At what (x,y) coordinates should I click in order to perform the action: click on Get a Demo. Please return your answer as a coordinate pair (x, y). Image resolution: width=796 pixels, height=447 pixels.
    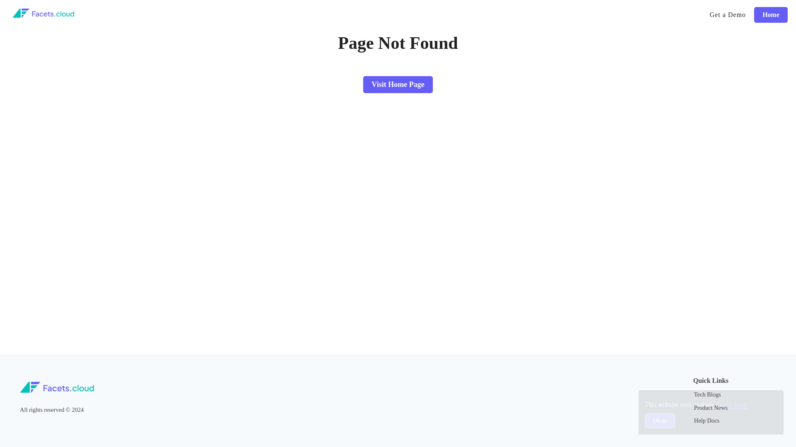
    Looking at the image, I should click on (727, 14).